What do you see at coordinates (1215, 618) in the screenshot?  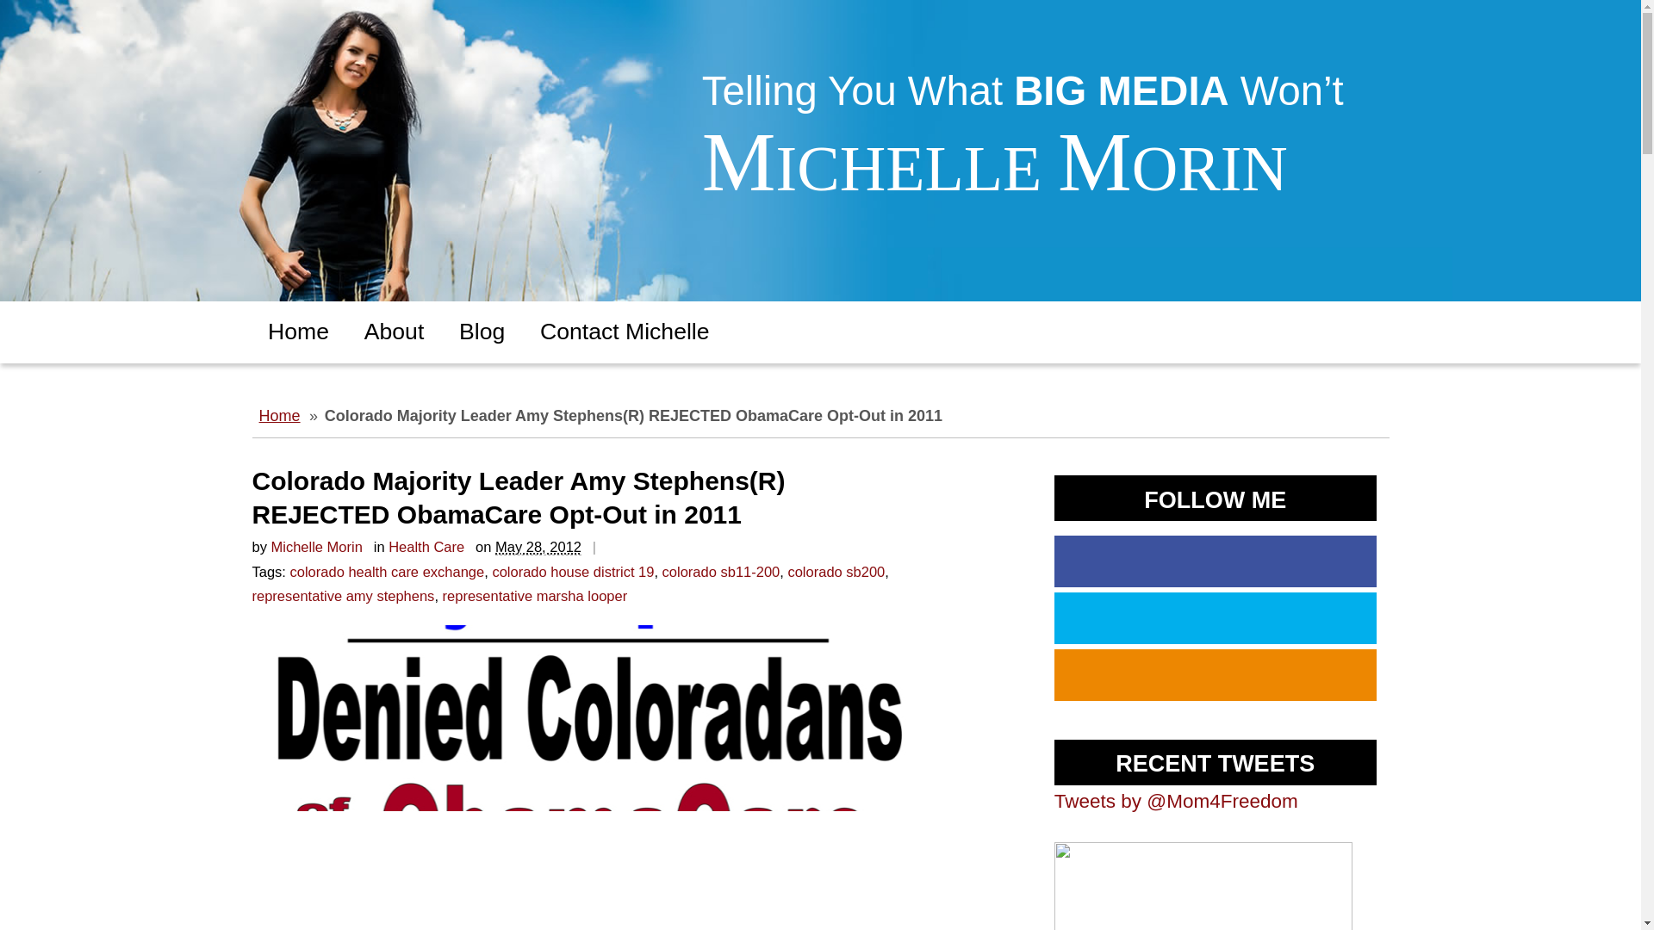 I see `Twitter` at bounding box center [1215, 618].